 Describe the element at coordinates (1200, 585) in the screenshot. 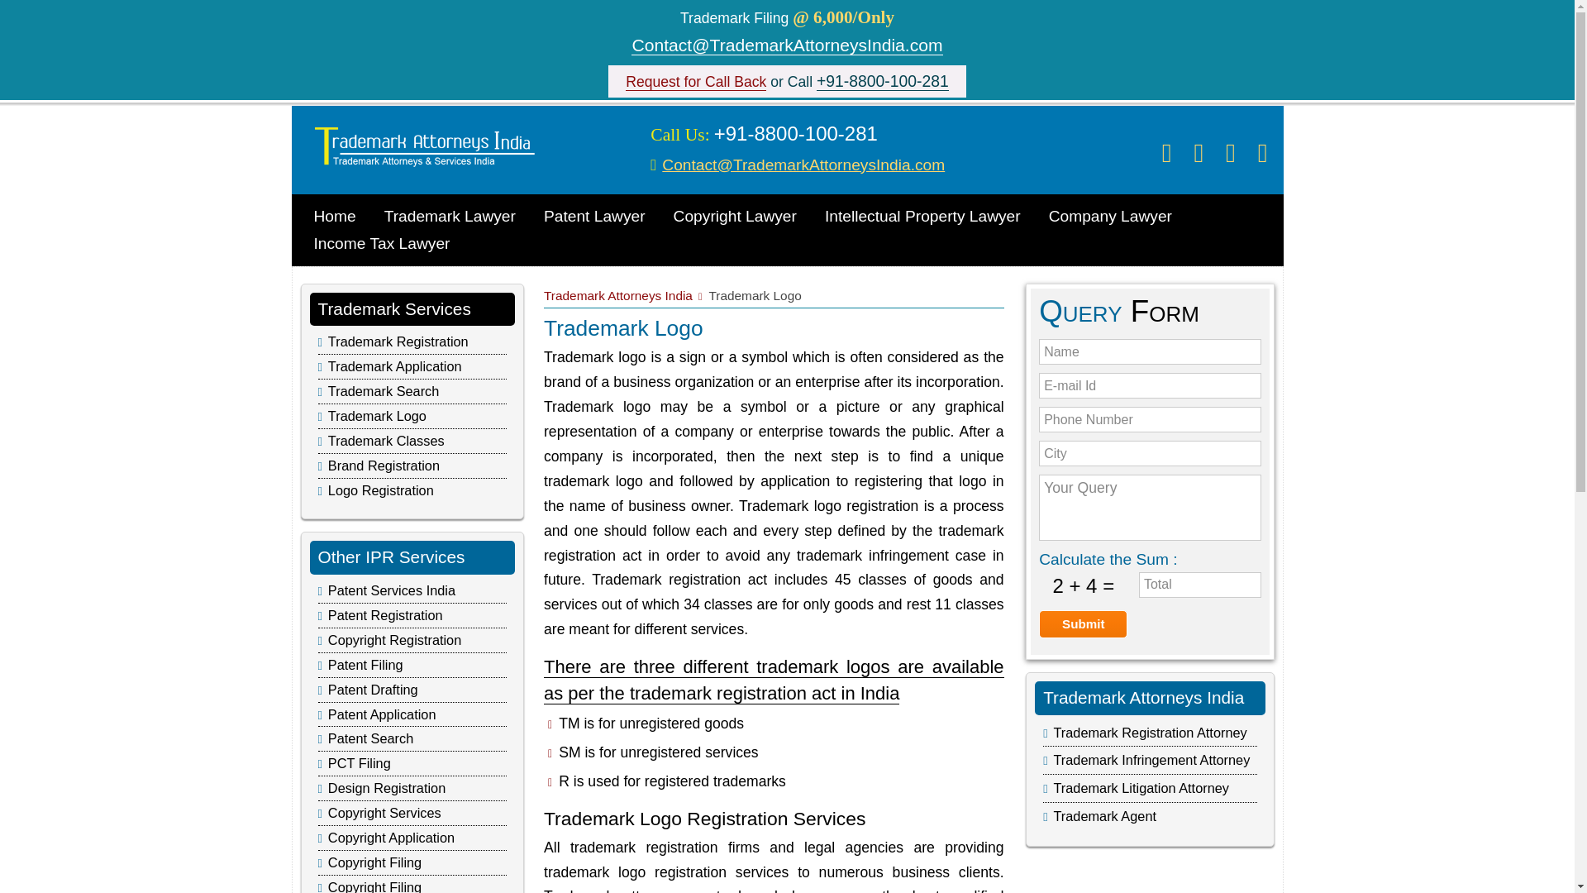

I see `Total` at that location.